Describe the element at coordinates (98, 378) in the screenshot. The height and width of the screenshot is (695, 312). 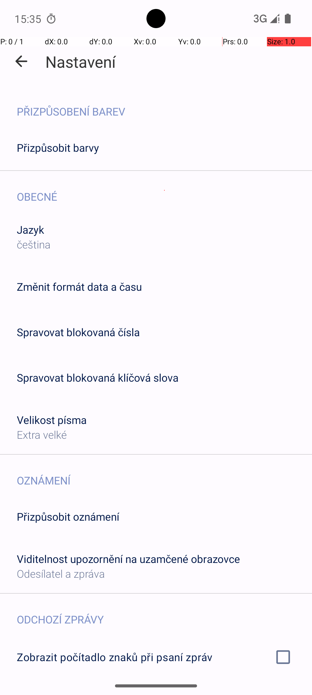
I see `Spravovat blokovaná klíčová slova` at that location.